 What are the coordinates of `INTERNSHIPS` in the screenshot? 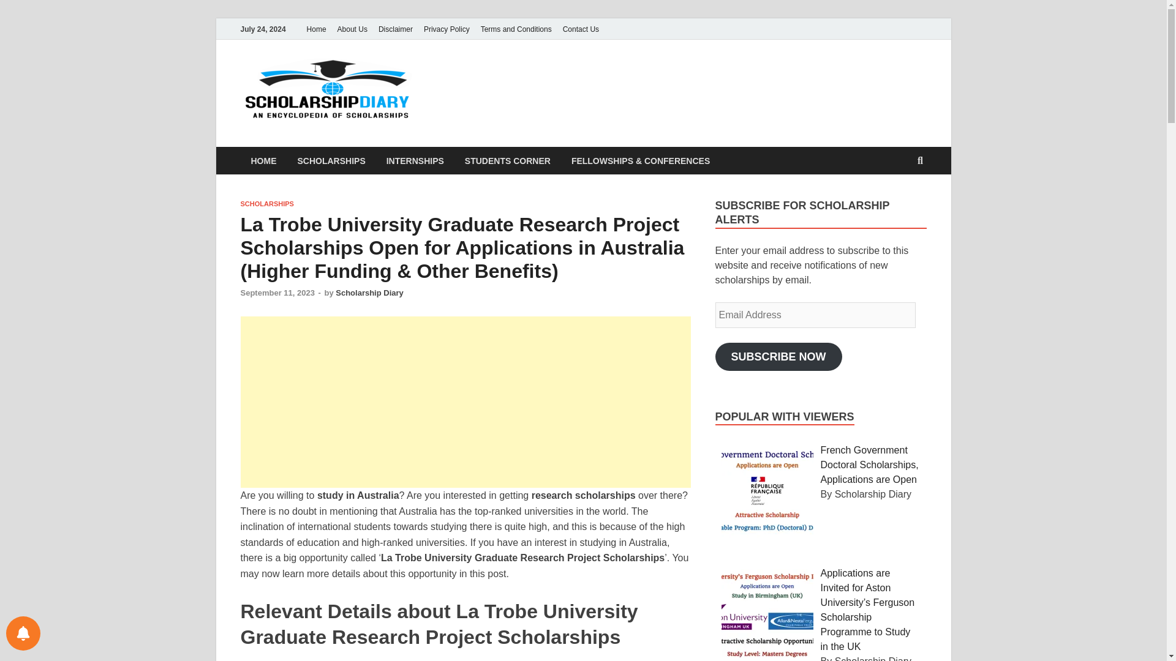 It's located at (415, 160).